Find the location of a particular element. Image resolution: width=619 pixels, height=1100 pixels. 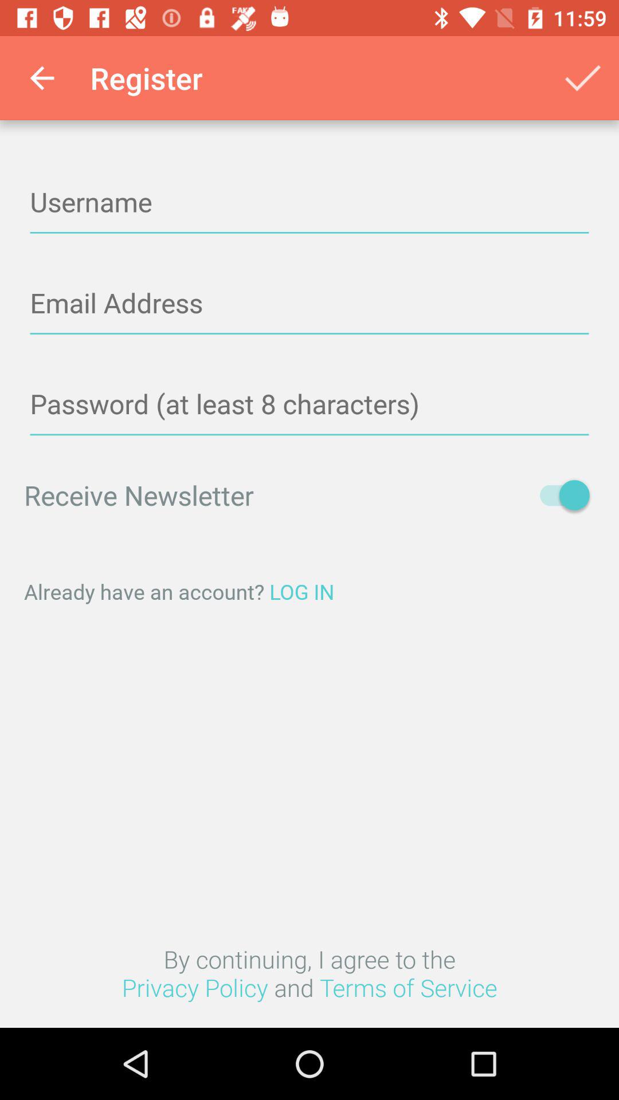

receive newsletter toggle is located at coordinates (559, 495).